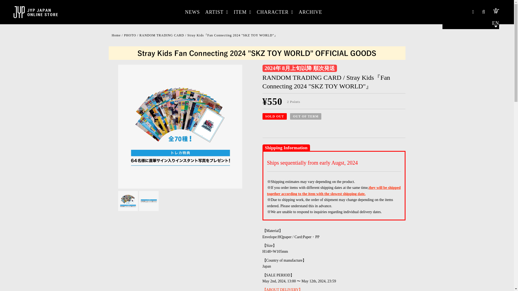  What do you see at coordinates (192, 12) in the screenshot?
I see `NEWS` at bounding box center [192, 12].